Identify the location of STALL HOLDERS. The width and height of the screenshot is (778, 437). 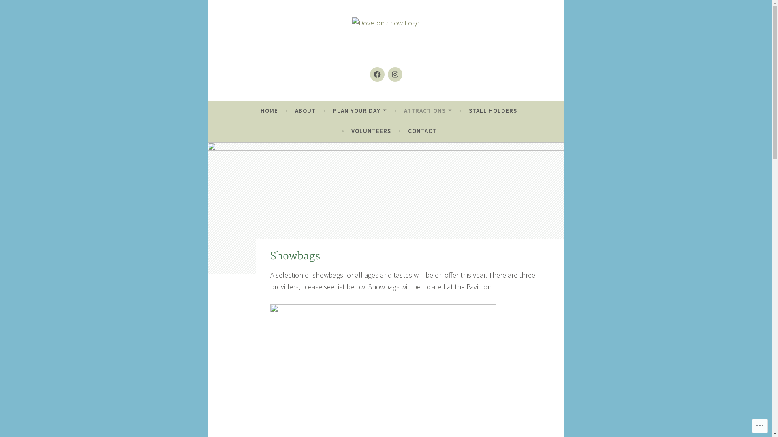
(493, 111).